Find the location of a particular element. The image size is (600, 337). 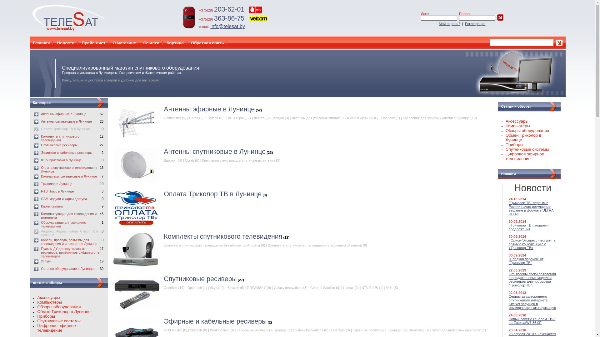

  is located at coordinates (137, 293).